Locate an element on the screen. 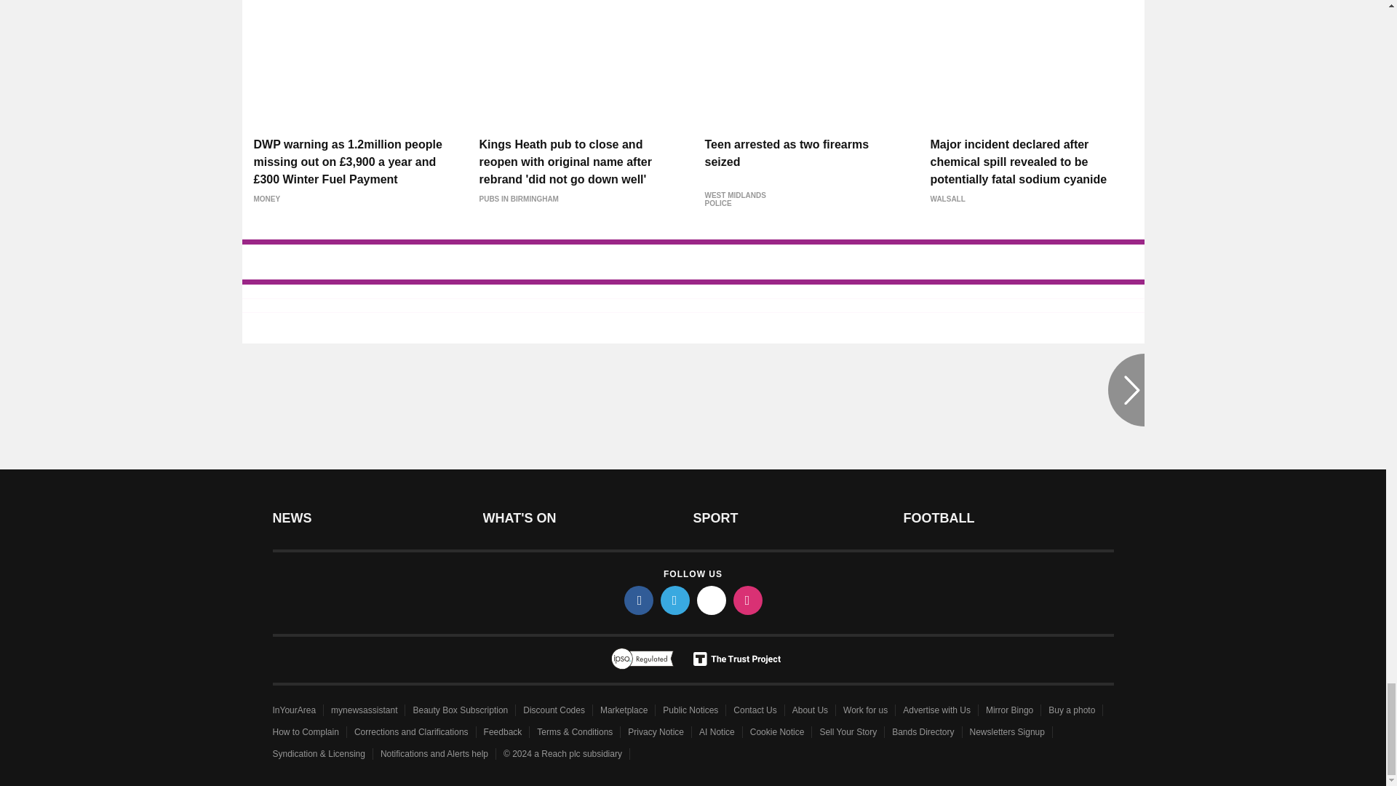 This screenshot has width=1397, height=786. instagram is located at coordinates (748, 600).